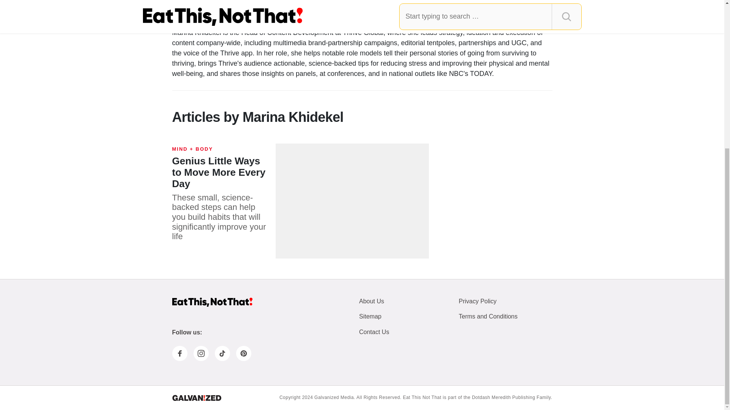 The width and height of the screenshot is (730, 410). Describe the element at coordinates (371, 301) in the screenshot. I see `About Us` at that location.